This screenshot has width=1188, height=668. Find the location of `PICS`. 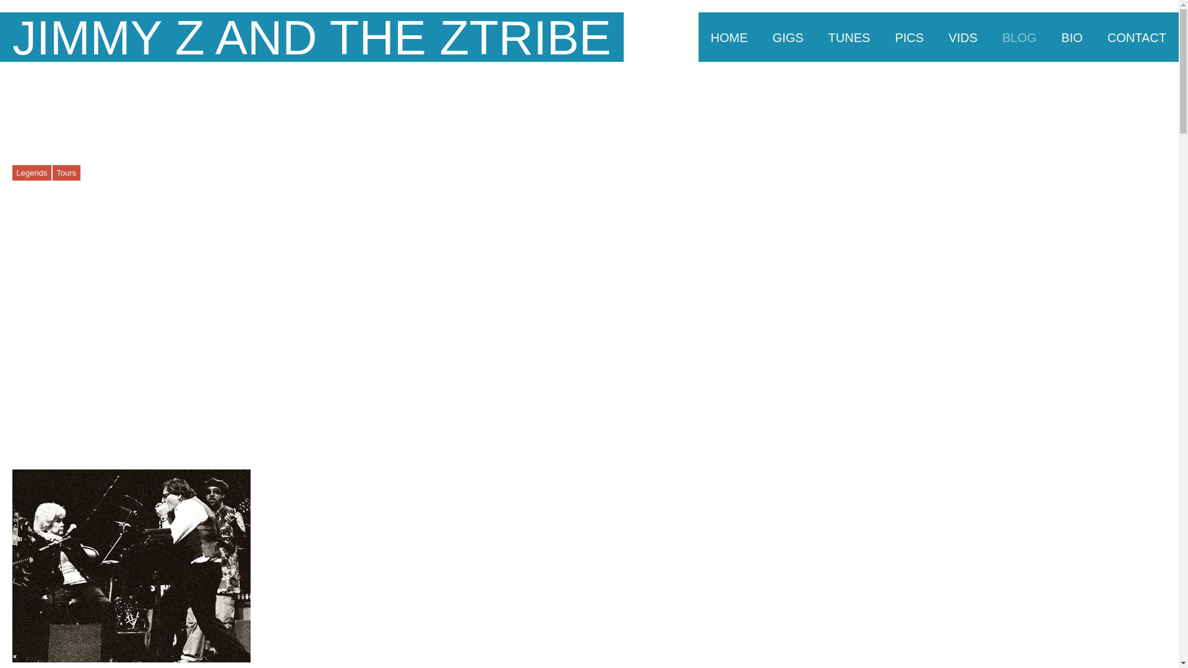

PICS is located at coordinates (909, 37).